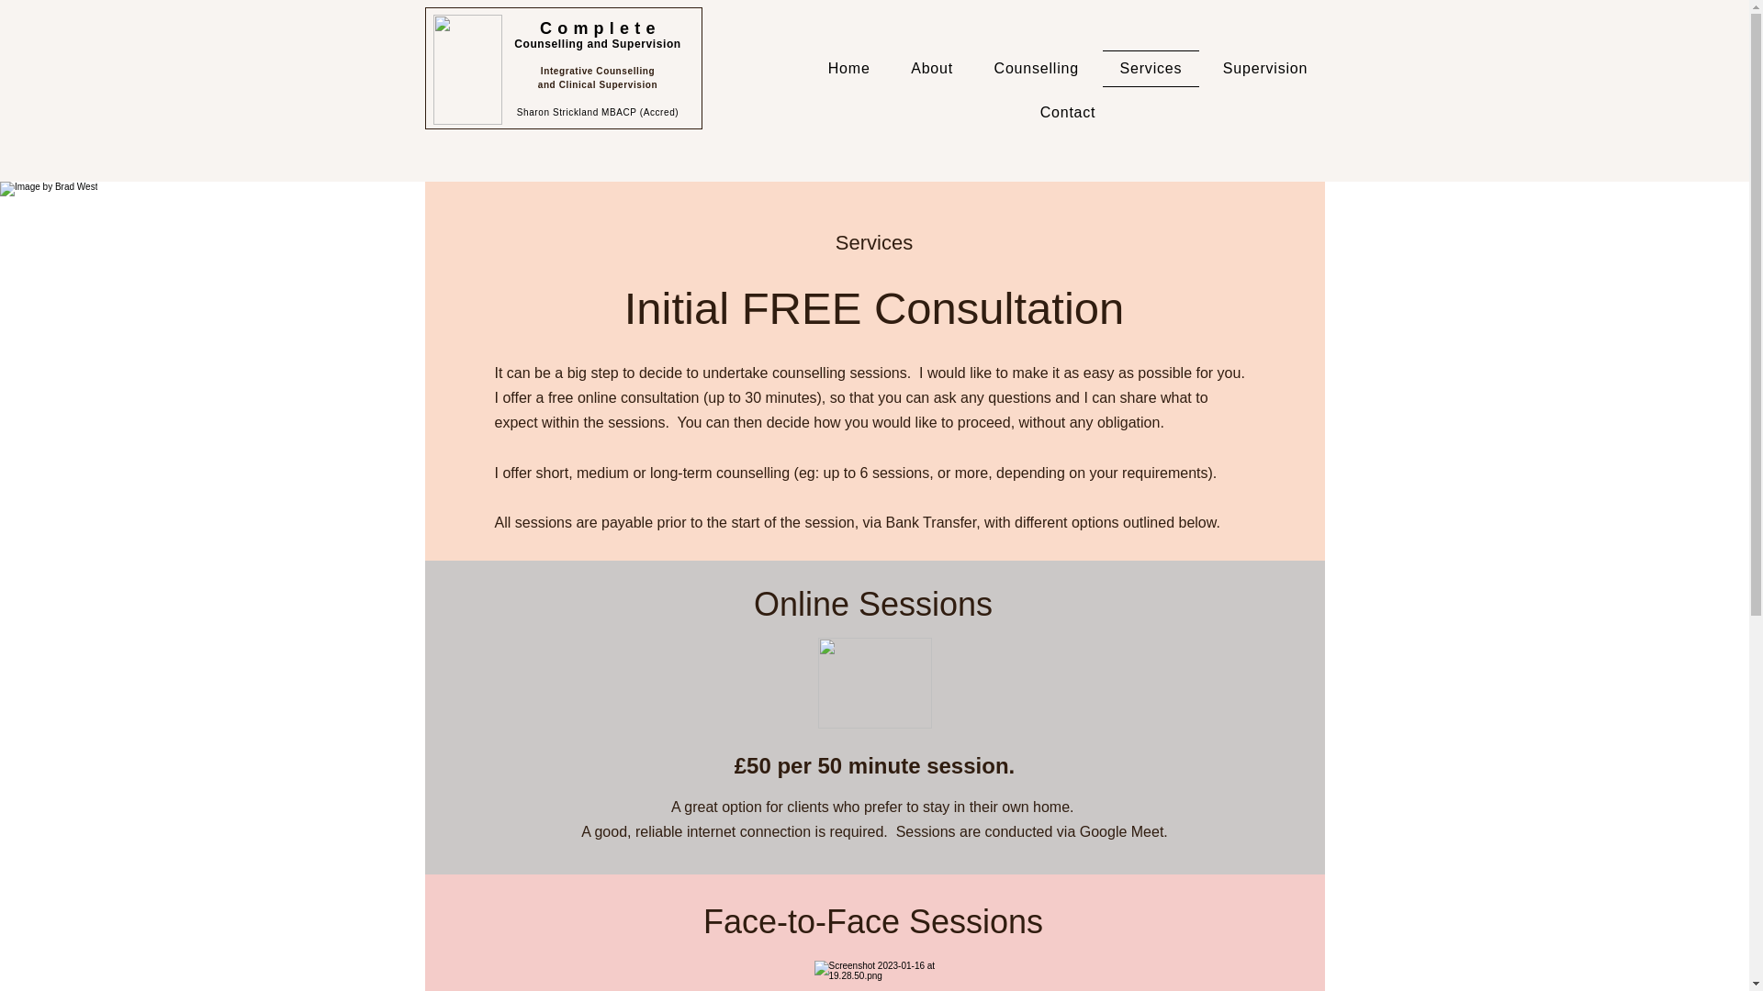  What do you see at coordinates (1265, 69) in the screenshot?
I see `Supervision` at bounding box center [1265, 69].